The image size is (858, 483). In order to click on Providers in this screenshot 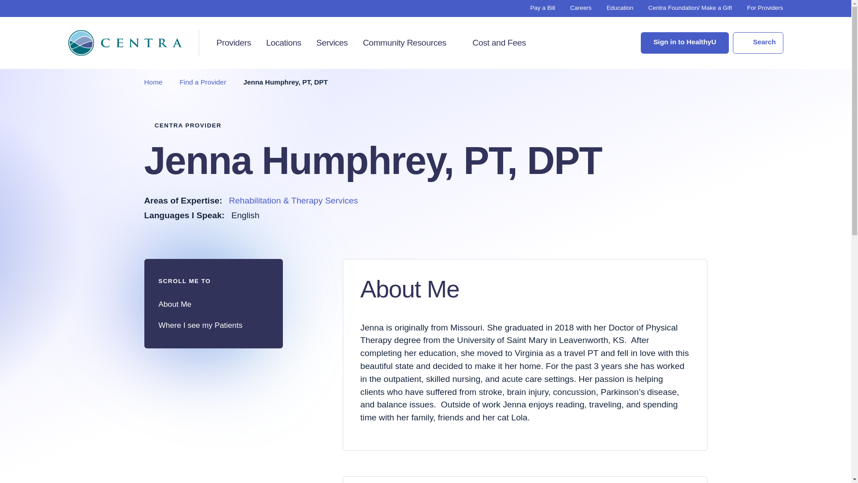, I will do `click(233, 43)`.